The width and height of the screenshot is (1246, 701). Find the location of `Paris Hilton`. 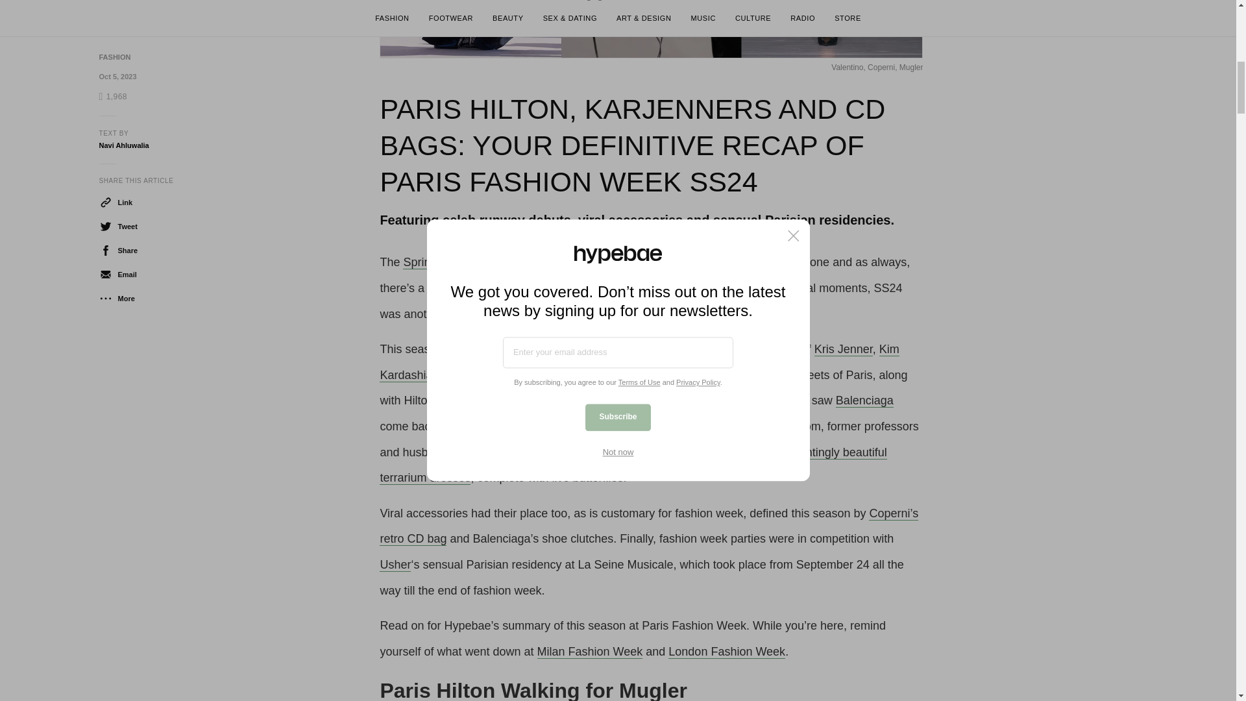

Paris Hilton is located at coordinates (474, 375).